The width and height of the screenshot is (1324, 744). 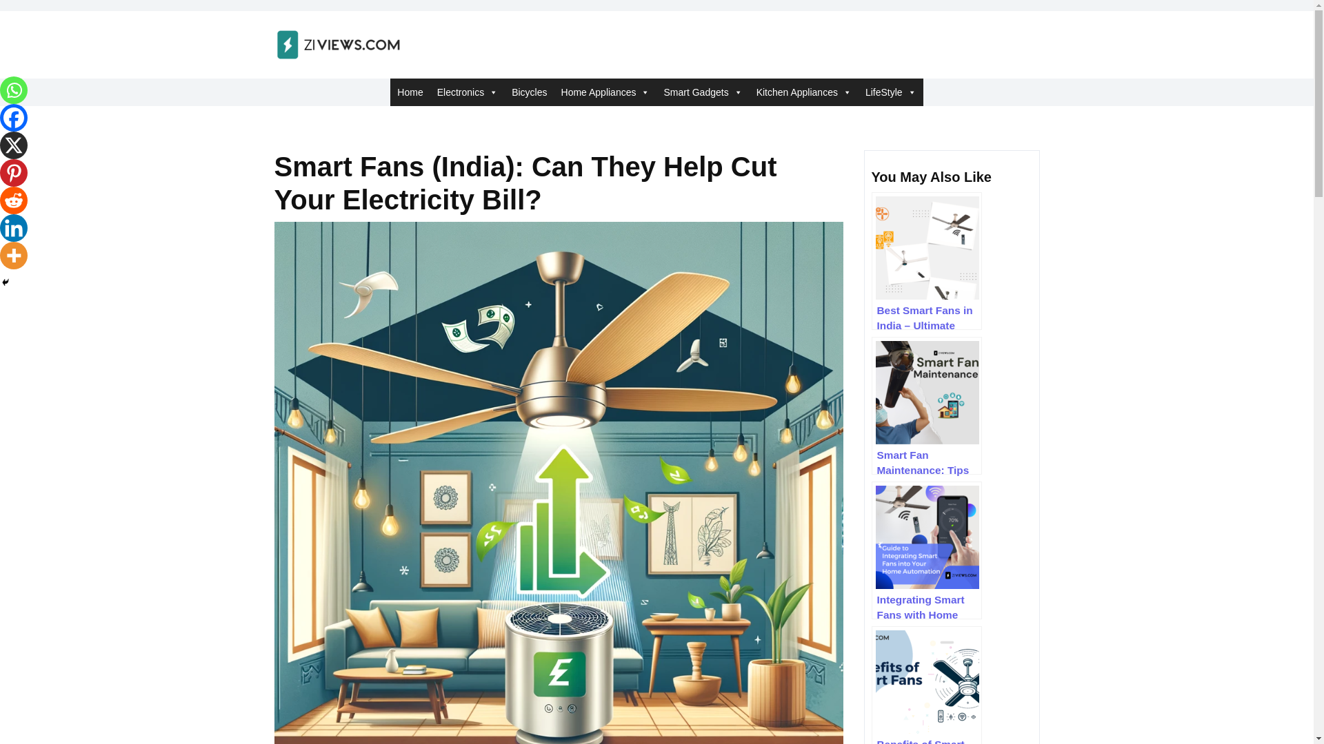 What do you see at coordinates (803, 92) in the screenshot?
I see `Kitchen Appliances` at bounding box center [803, 92].